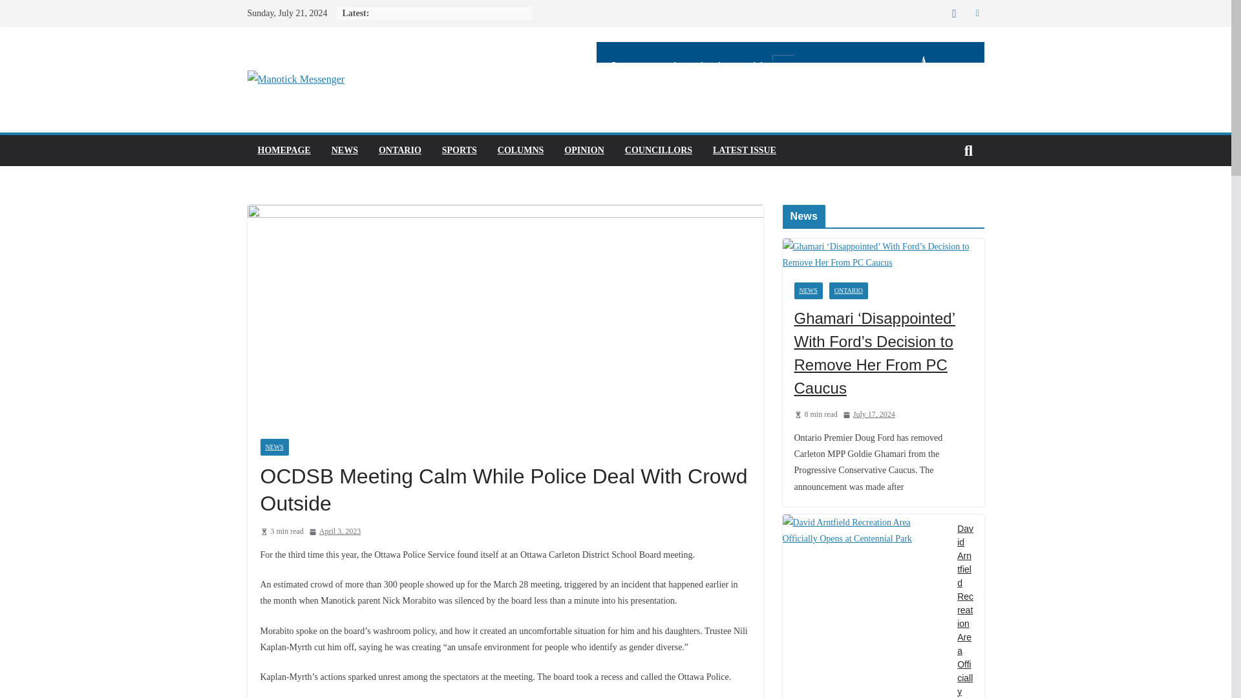 The width and height of the screenshot is (1241, 698). I want to click on ONTARIO, so click(848, 291).